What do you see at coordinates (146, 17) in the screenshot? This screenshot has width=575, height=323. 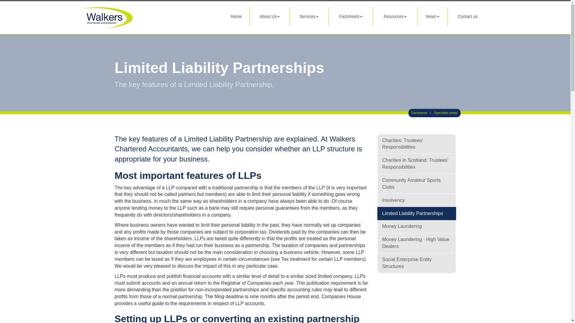 I see `Walkers Chartered Accountants - Accountants Keighley ` at bounding box center [146, 17].